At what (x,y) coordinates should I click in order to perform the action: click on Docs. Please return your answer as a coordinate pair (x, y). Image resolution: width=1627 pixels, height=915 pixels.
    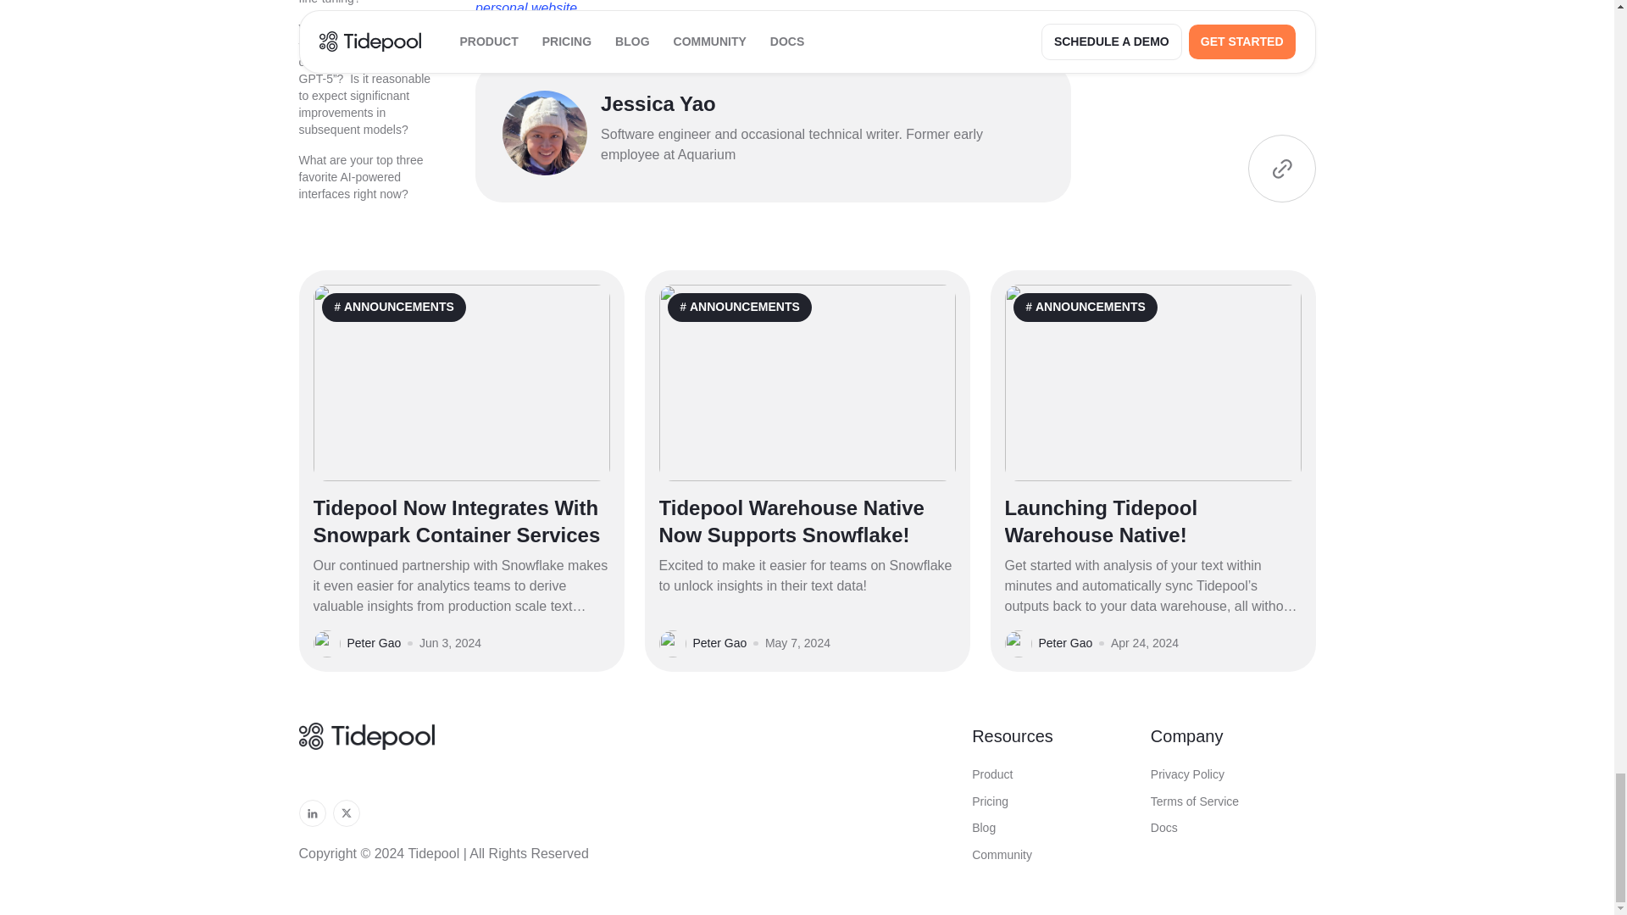
    Looking at the image, I should click on (1233, 829).